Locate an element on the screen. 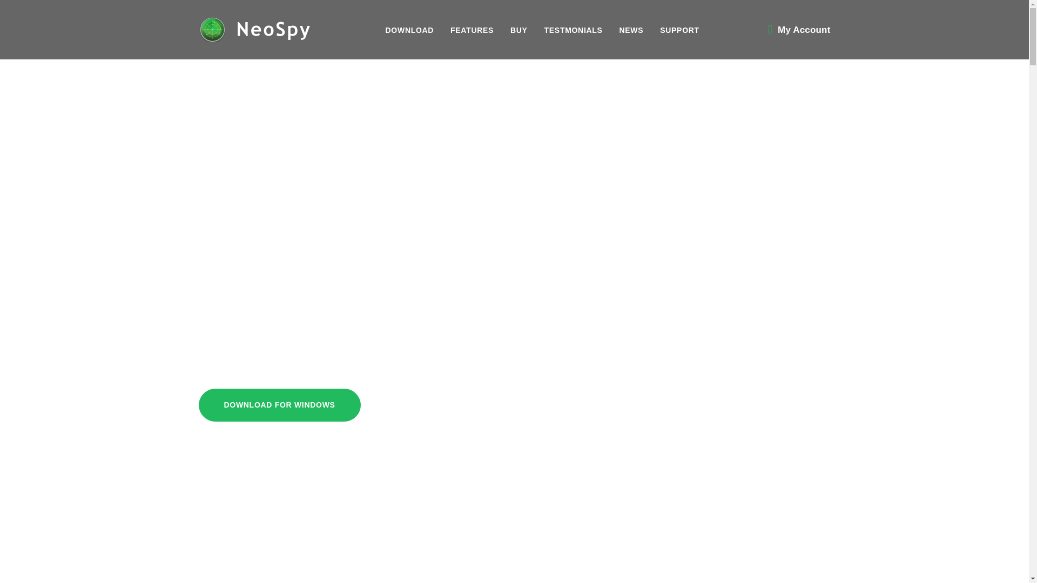 The height and width of the screenshot is (583, 1037). NEWS is located at coordinates (631, 30).